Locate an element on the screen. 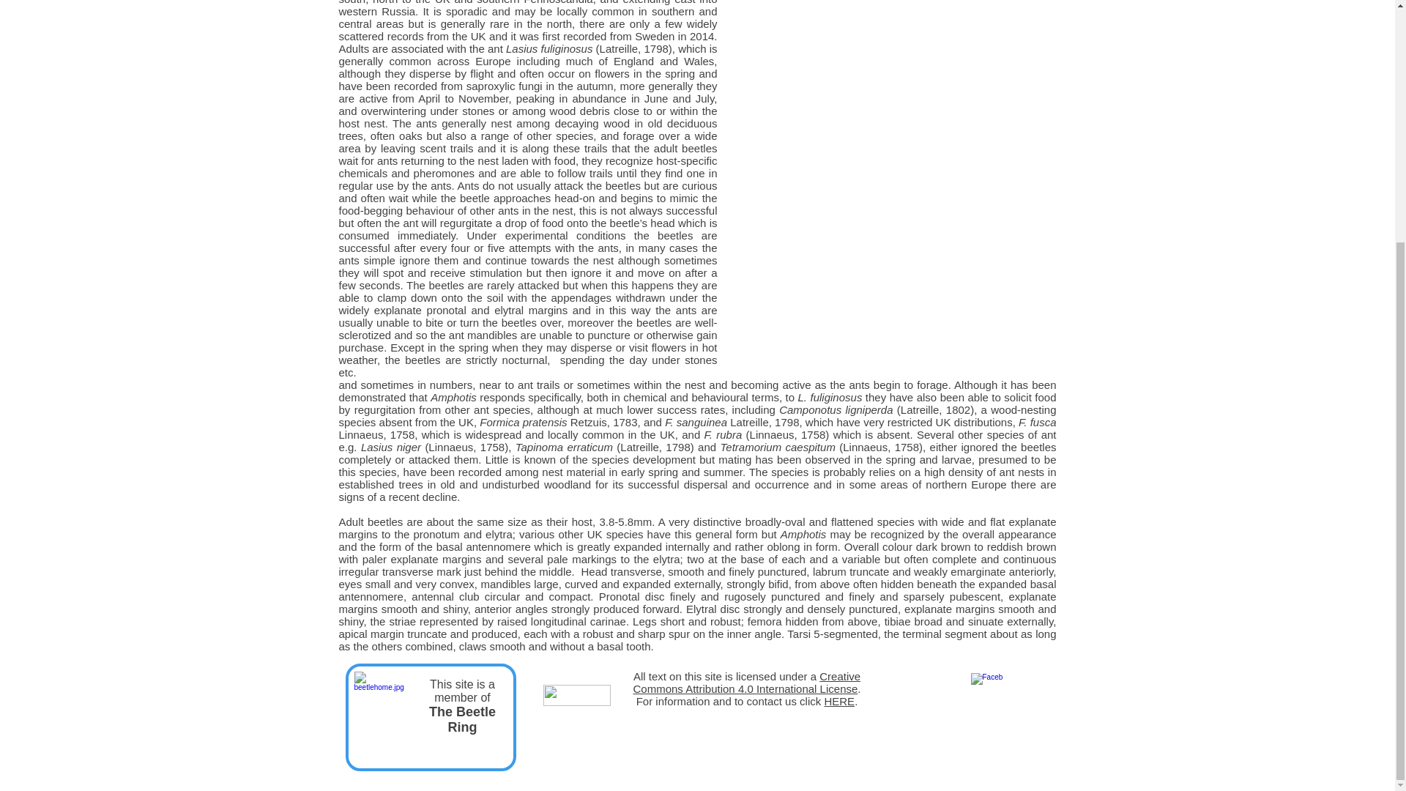  HERE is located at coordinates (839, 701).